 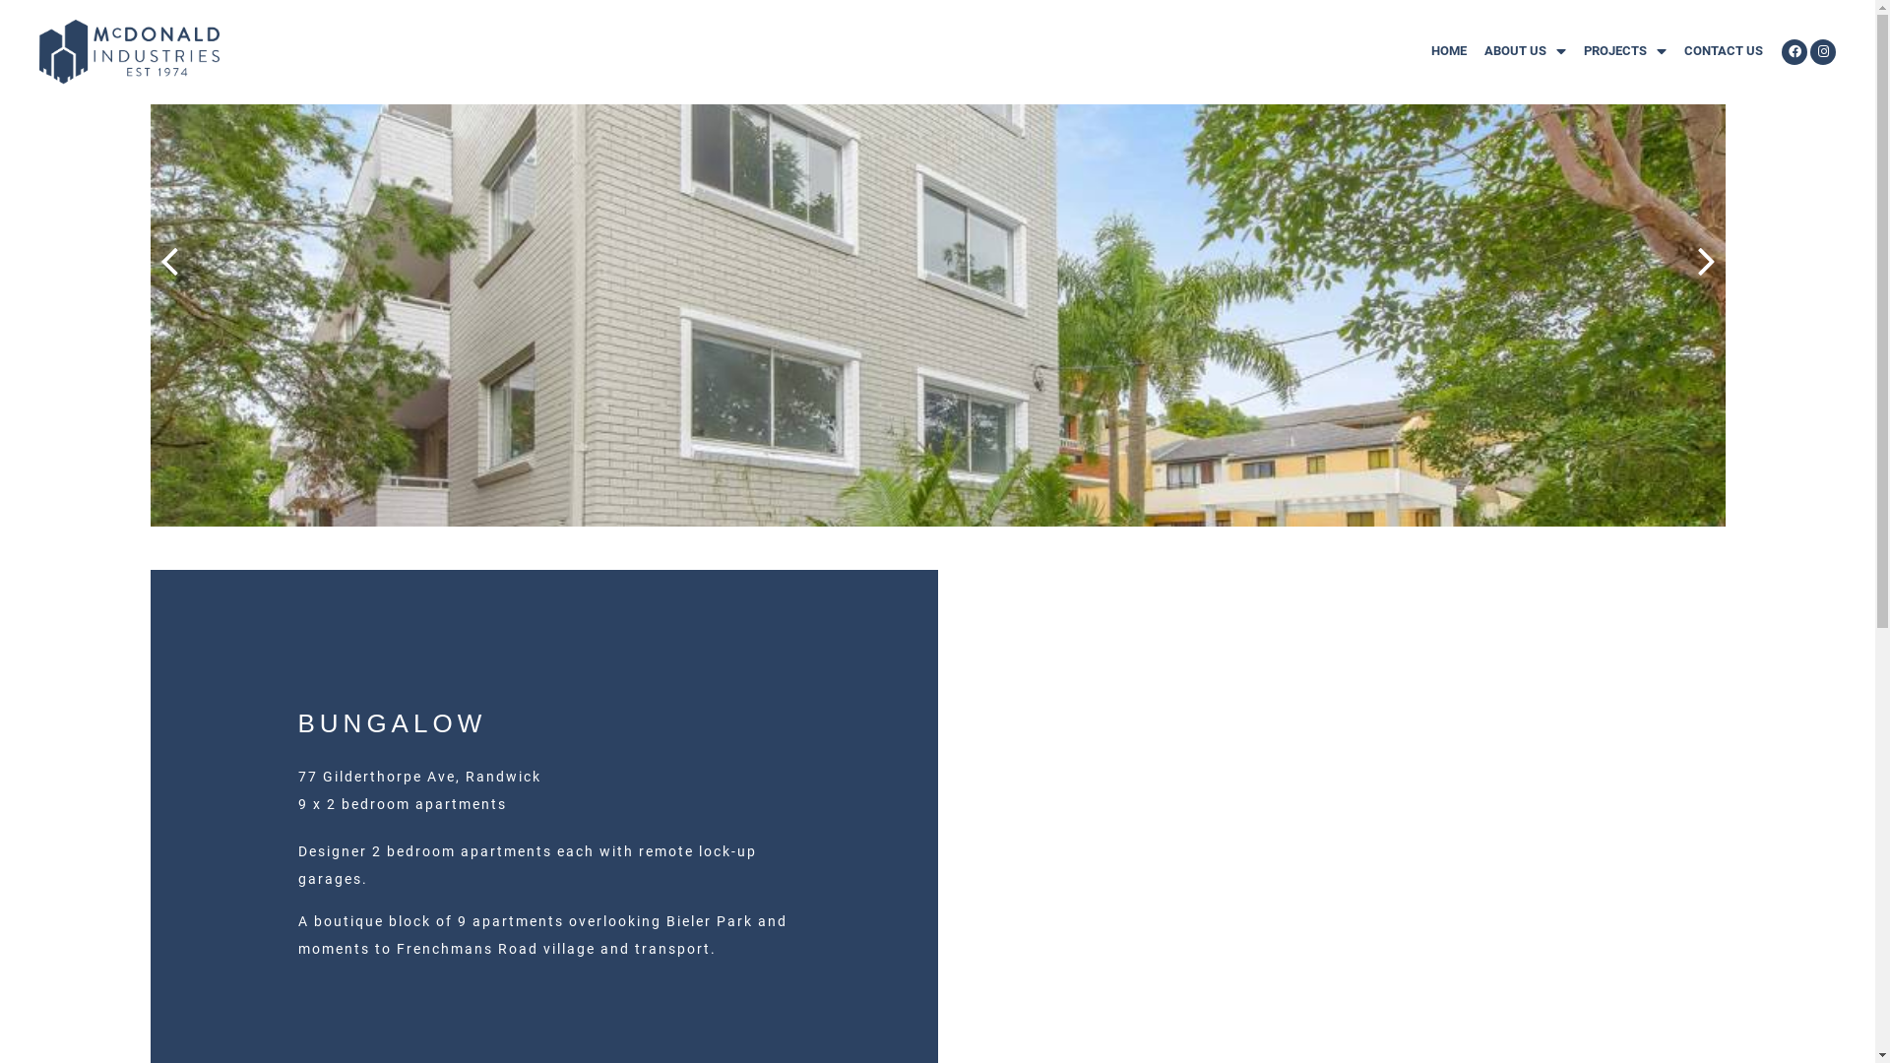 What do you see at coordinates (1625, 51) in the screenshot?
I see `PROJECTS` at bounding box center [1625, 51].